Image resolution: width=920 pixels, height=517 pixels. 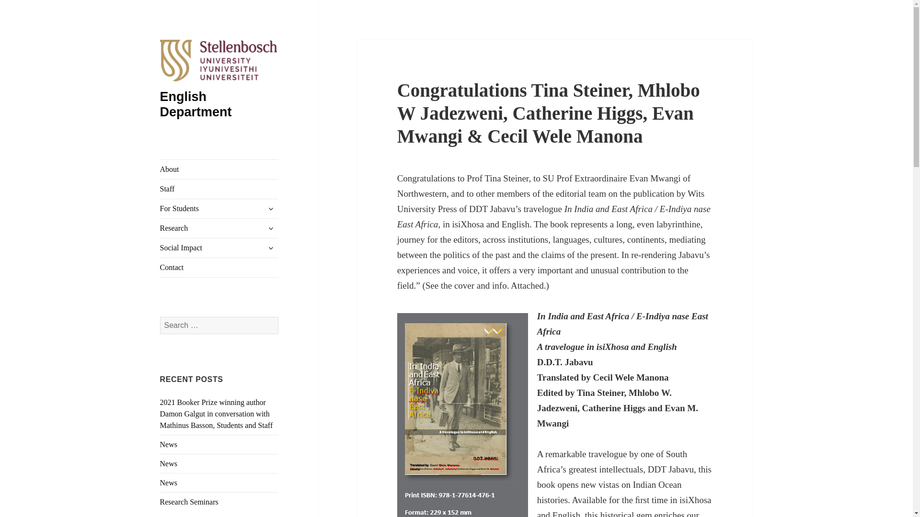 I want to click on expand child menu, so click(x=271, y=228).